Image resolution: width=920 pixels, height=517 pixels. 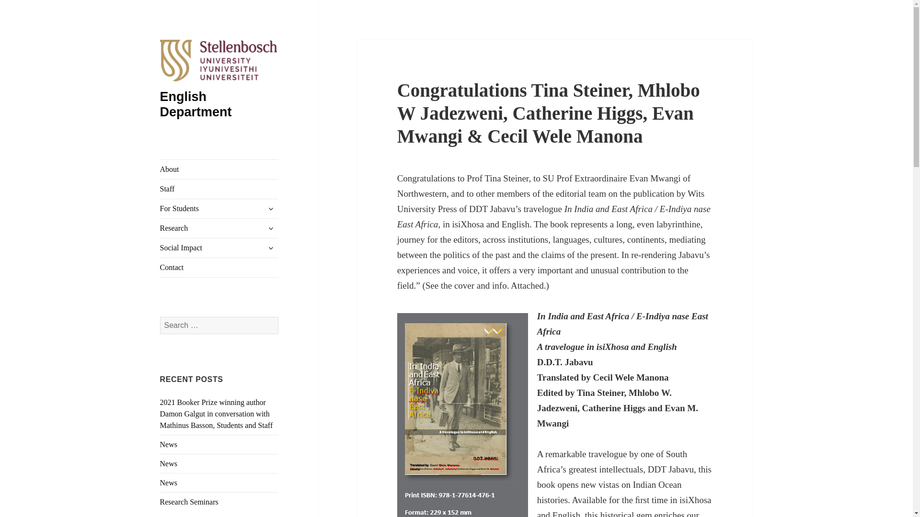 I want to click on expand child menu, so click(x=271, y=228).